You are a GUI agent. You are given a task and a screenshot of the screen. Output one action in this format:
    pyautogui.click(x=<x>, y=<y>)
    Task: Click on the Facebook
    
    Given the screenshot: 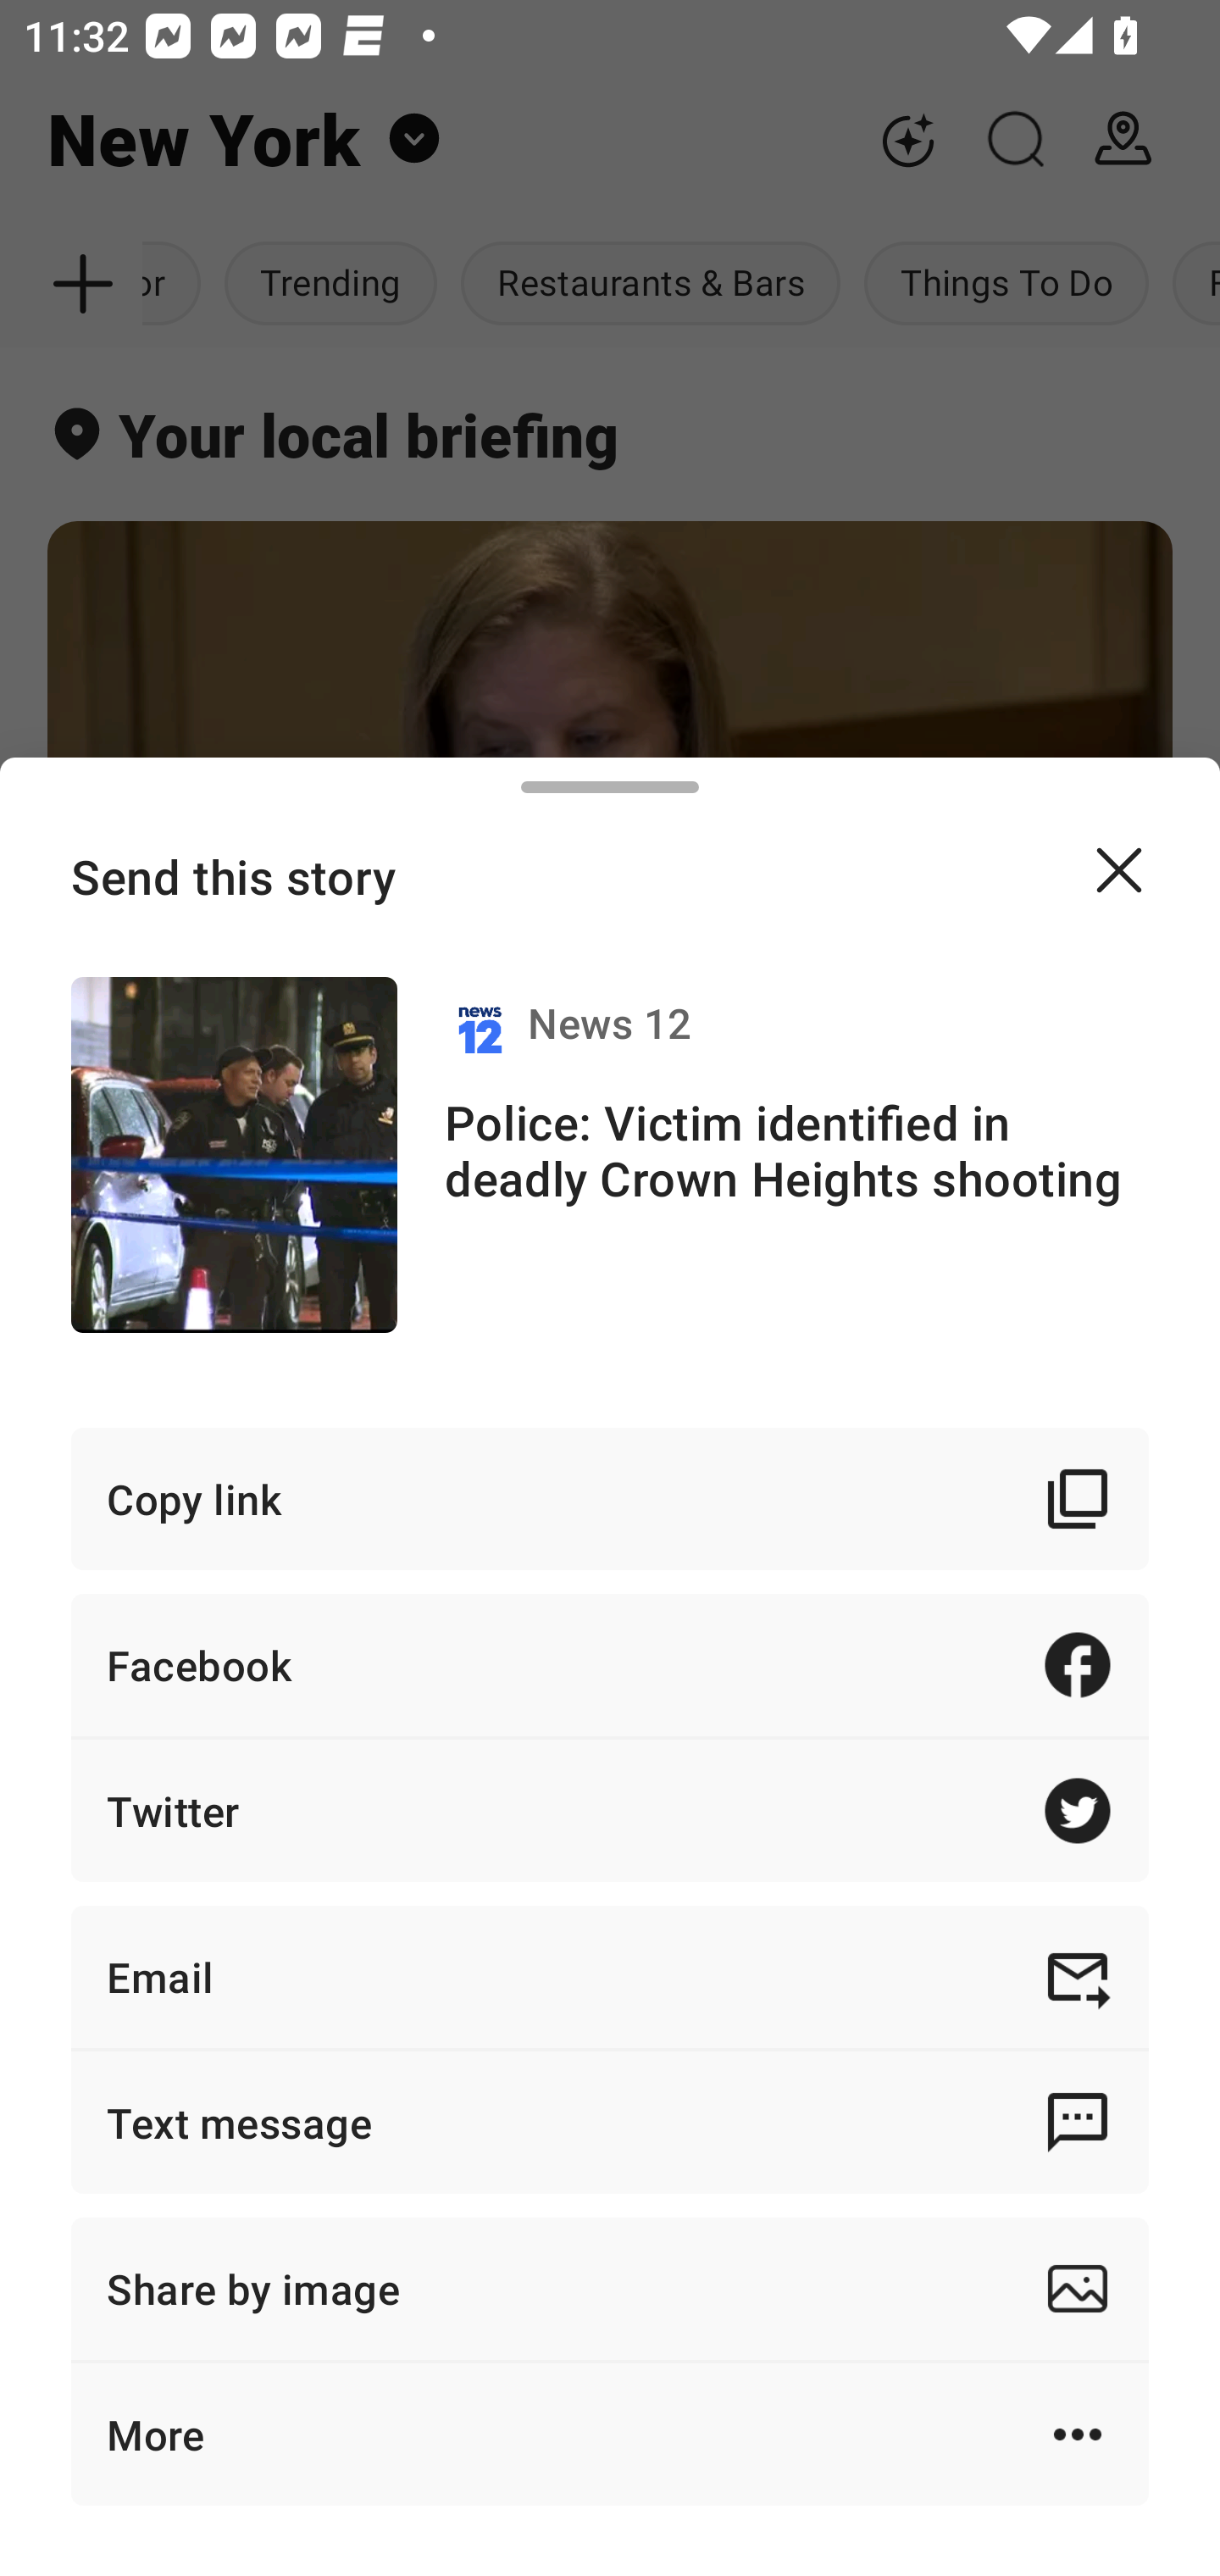 What is the action you would take?
    pyautogui.click(x=610, y=1664)
    